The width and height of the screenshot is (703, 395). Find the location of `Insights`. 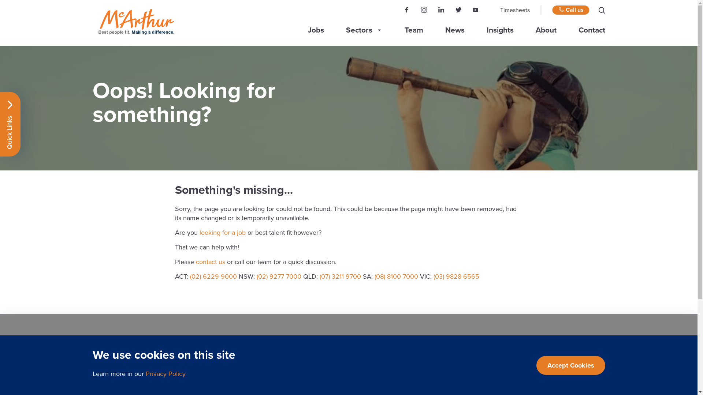

Insights is located at coordinates (500, 30).